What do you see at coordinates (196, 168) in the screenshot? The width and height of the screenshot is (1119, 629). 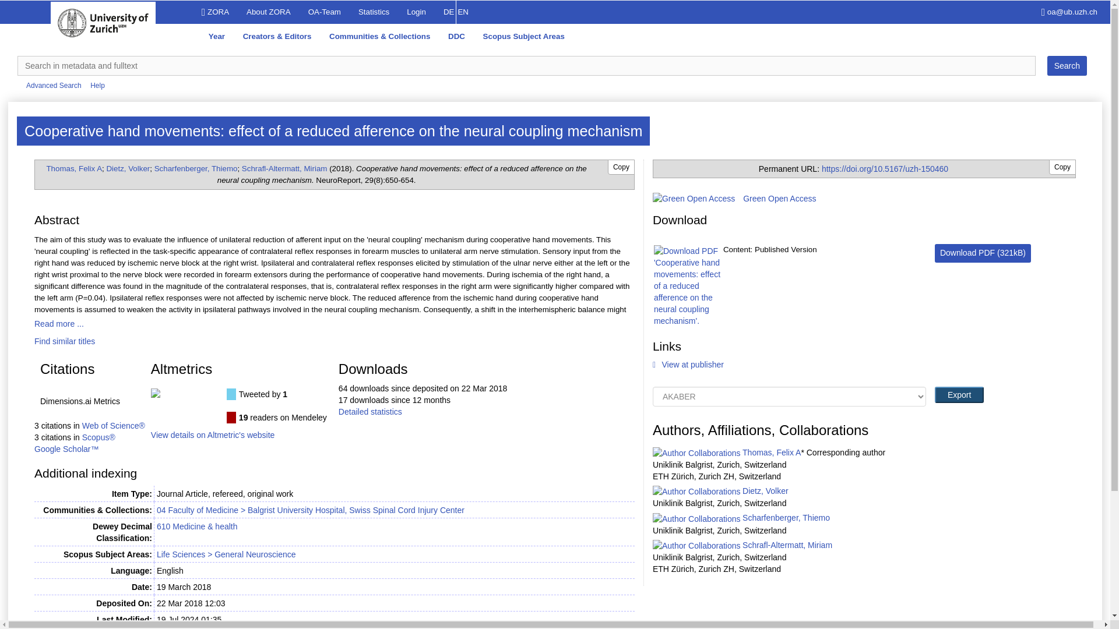 I see `Schrafl-Altermatt, Miriam` at bounding box center [196, 168].